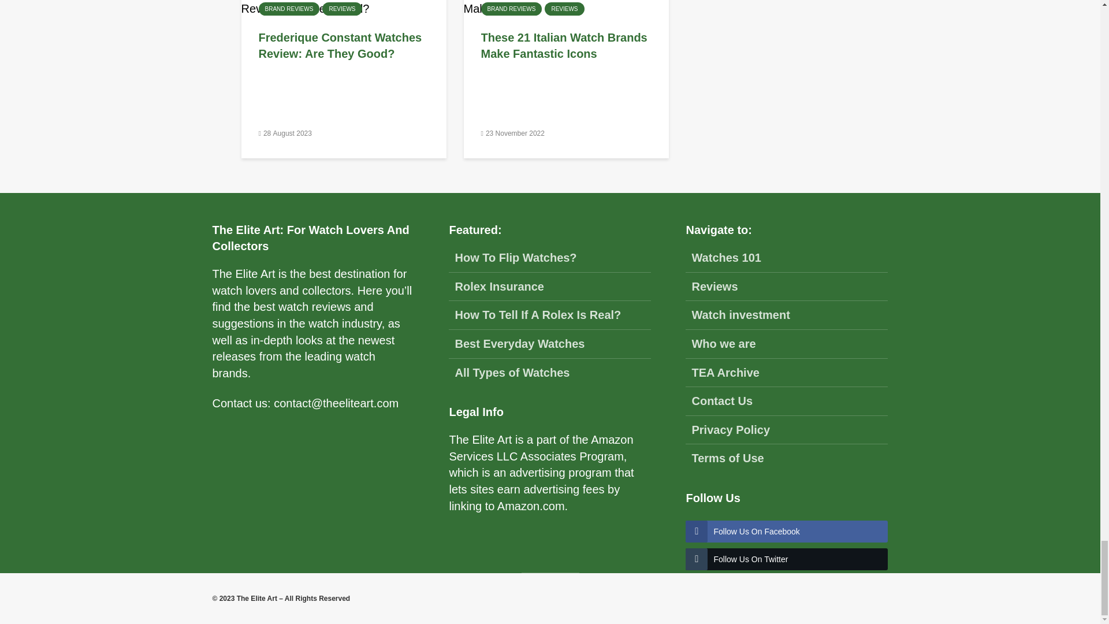  What do you see at coordinates (289, 9) in the screenshot?
I see `BRAND REVIEWS` at bounding box center [289, 9].